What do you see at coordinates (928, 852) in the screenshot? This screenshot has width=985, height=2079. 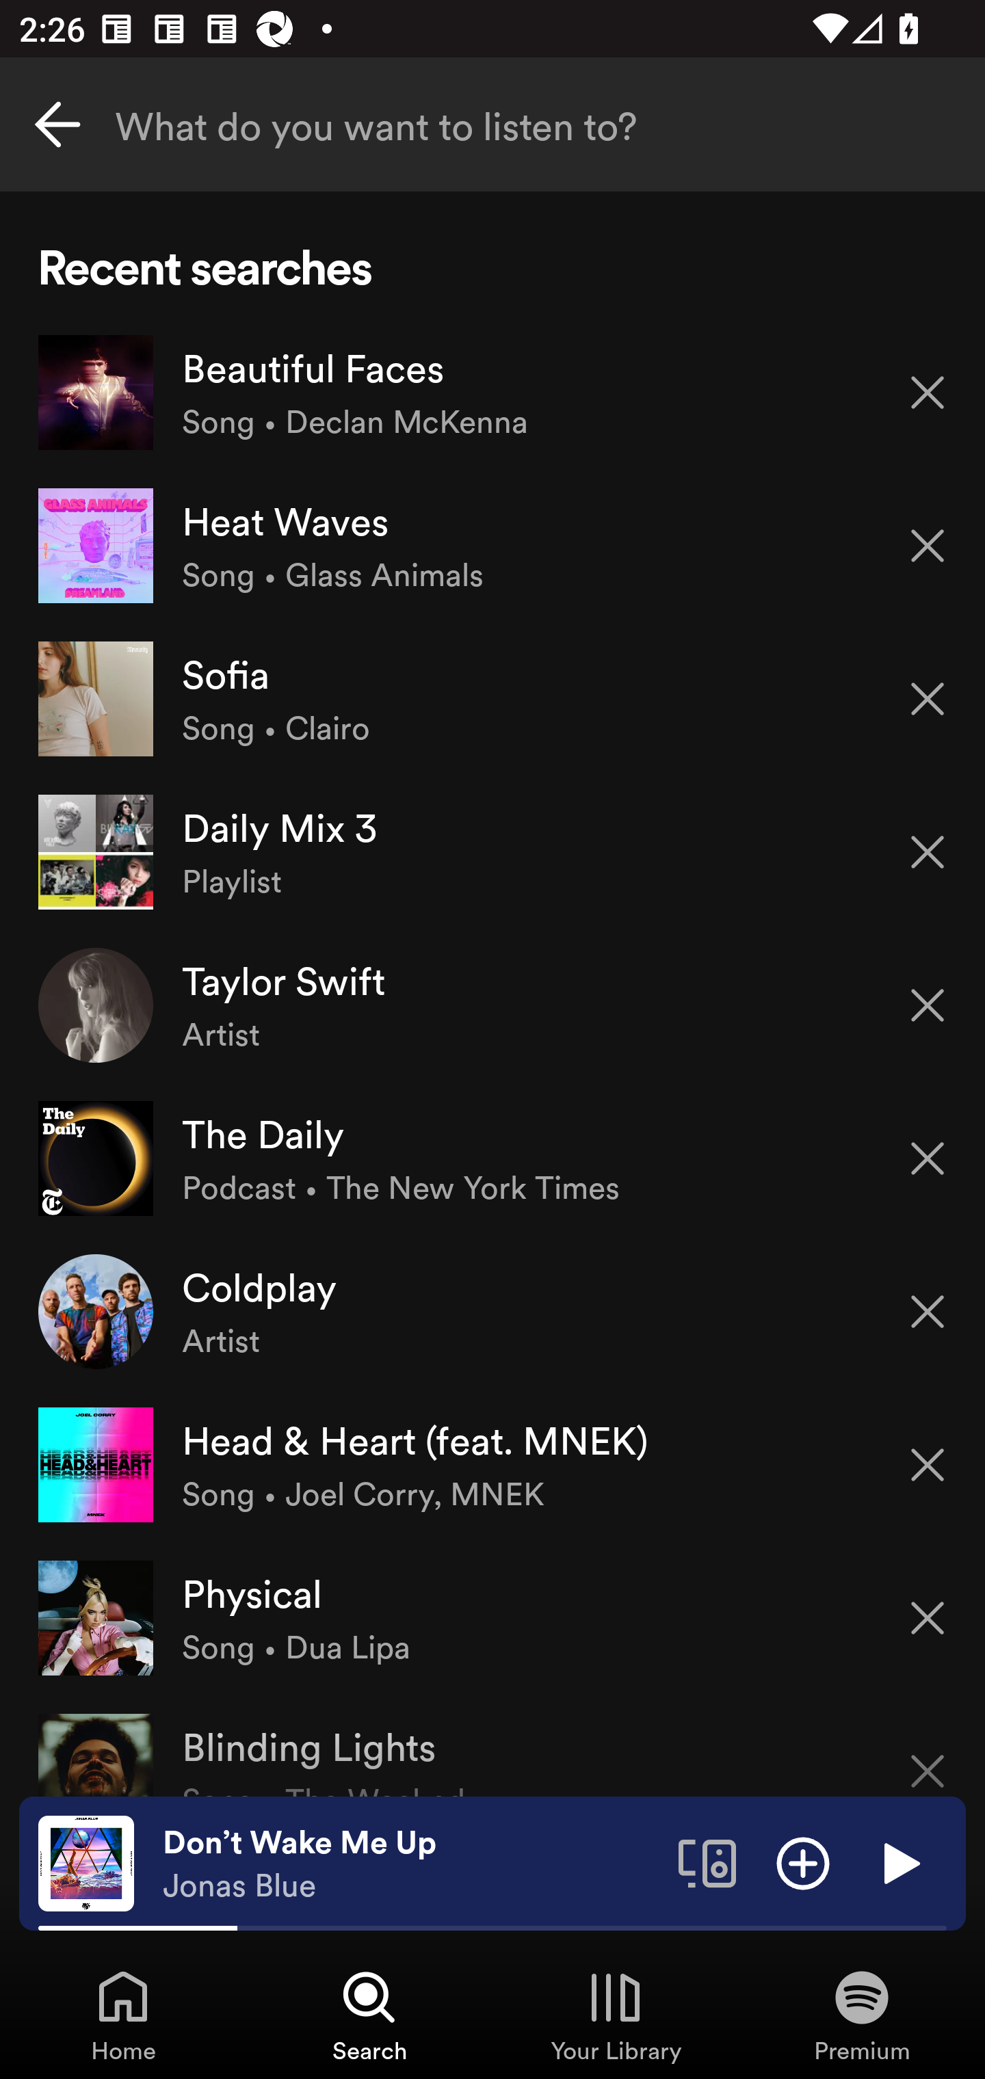 I see `Remove` at bounding box center [928, 852].